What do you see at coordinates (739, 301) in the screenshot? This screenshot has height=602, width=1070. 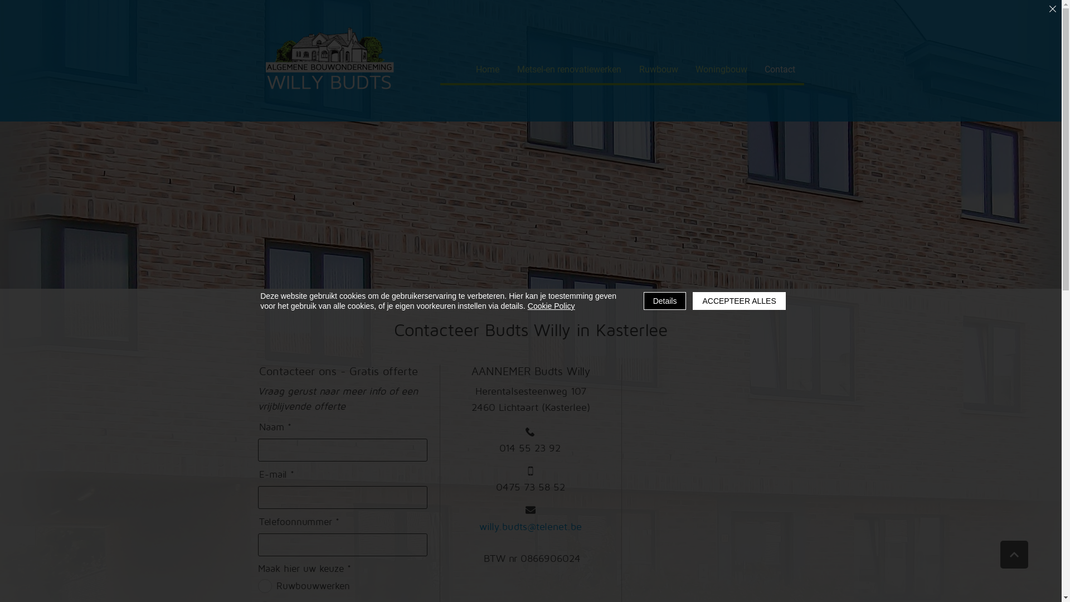 I see `ACCEPTEER ALLES` at bounding box center [739, 301].